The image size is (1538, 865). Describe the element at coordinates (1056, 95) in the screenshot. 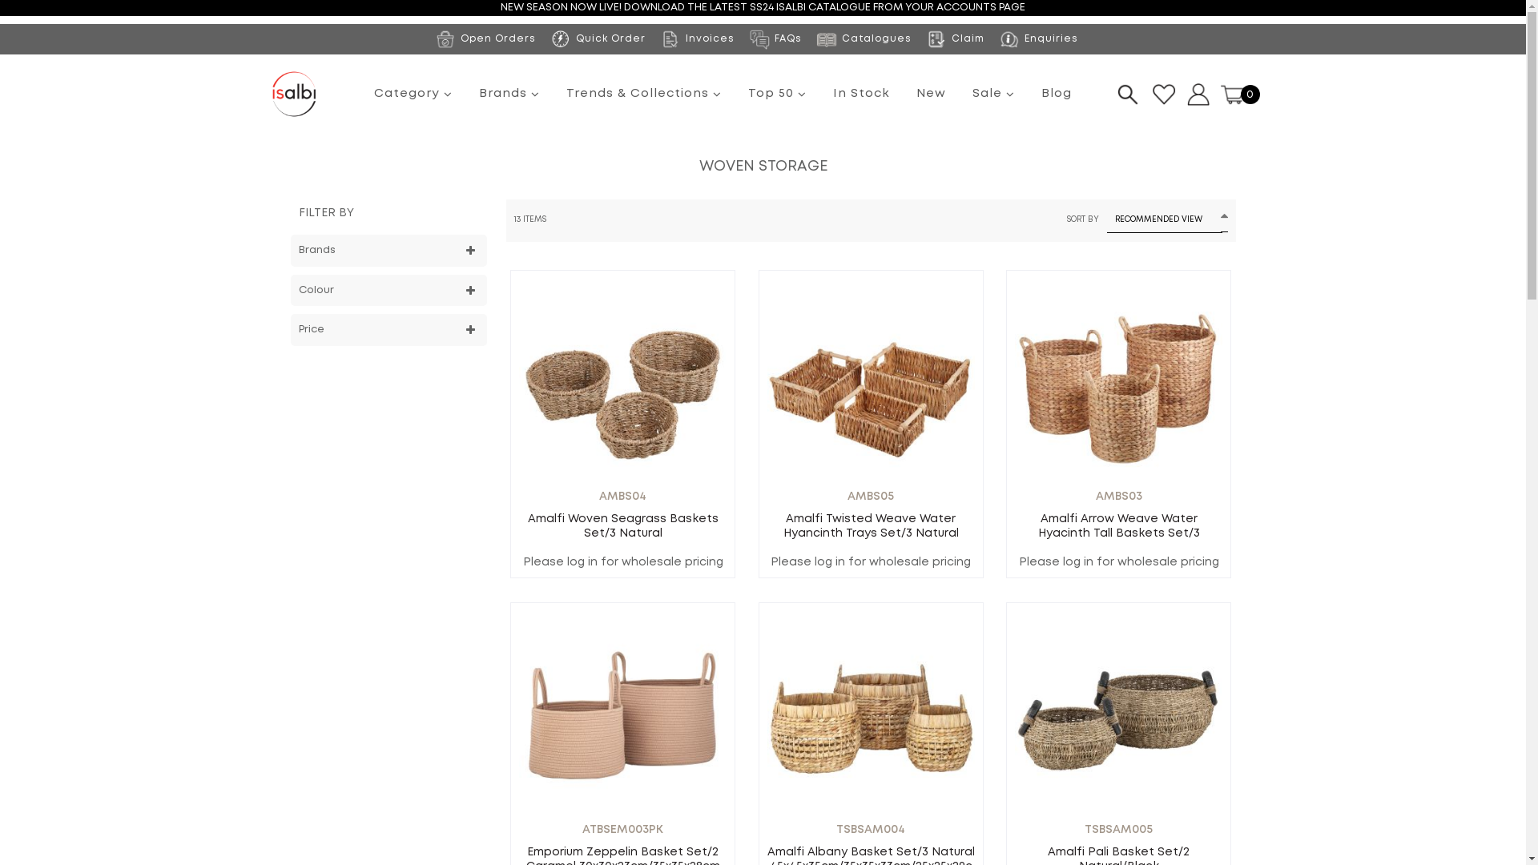

I see `Blog` at that location.